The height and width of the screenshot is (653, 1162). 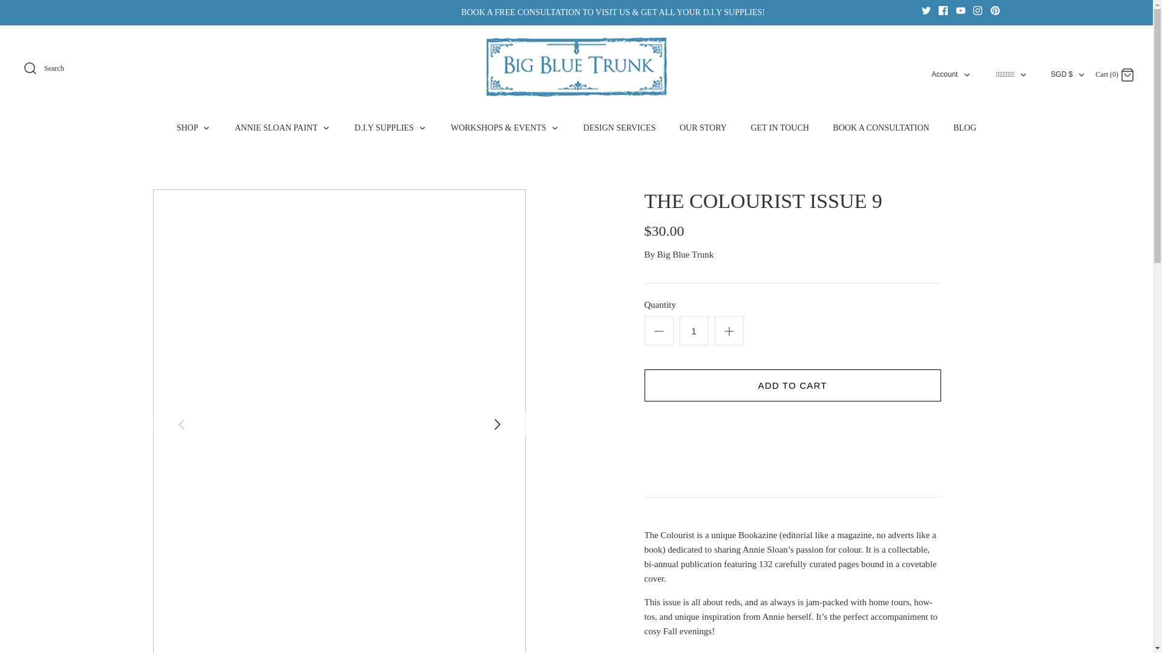 What do you see at coordinates (944, 74) in the screenshot?
I see `FACEBOOK` at bounding box center [944, 74].